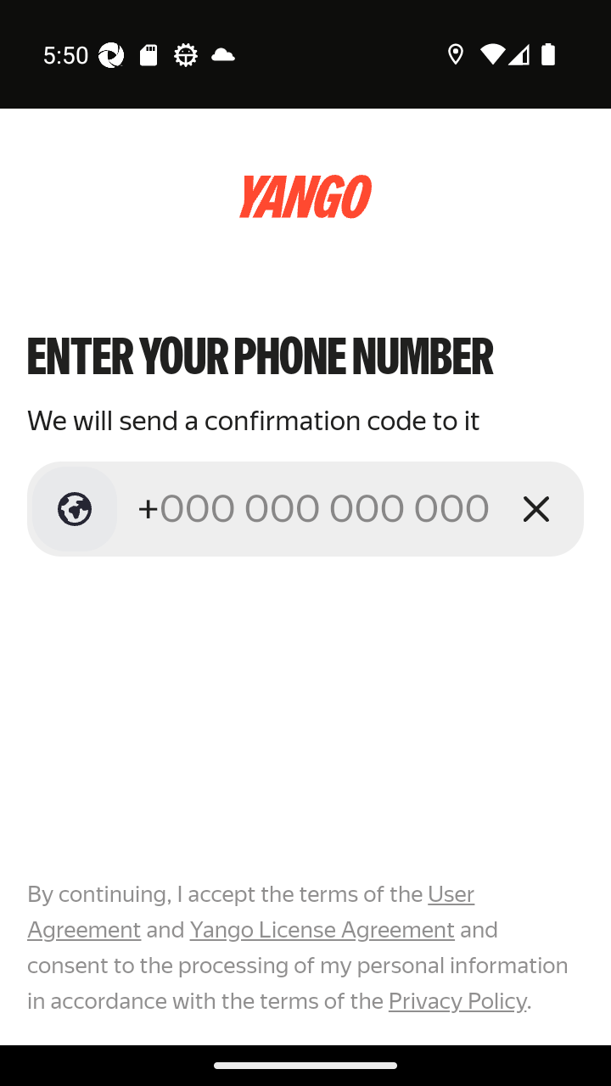 The width and height of the screenshot is (611, 1086). What do you see at coordinates (457, 1000) in the screenshot?
I see `Privacy Policy` at bounding box center [457, 1000].